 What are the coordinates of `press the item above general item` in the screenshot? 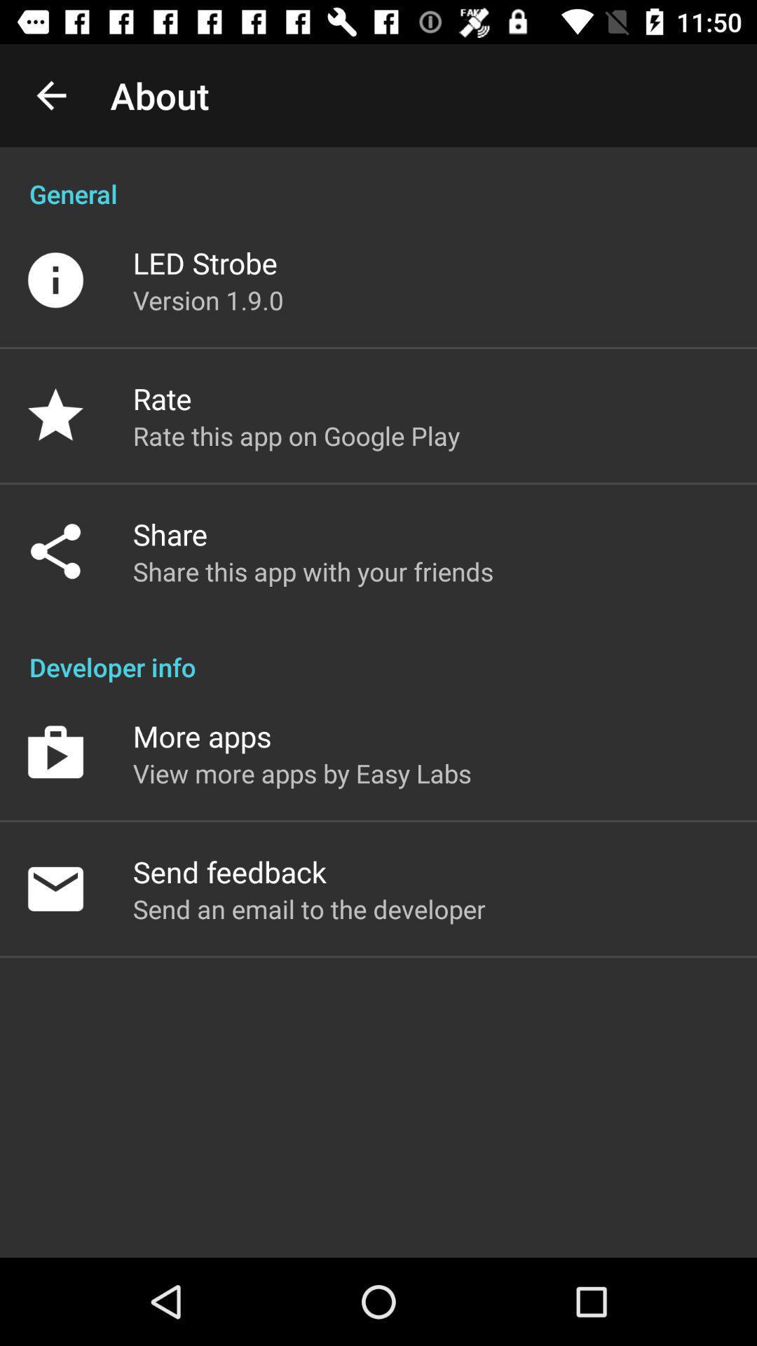 It's located at (51, 95).